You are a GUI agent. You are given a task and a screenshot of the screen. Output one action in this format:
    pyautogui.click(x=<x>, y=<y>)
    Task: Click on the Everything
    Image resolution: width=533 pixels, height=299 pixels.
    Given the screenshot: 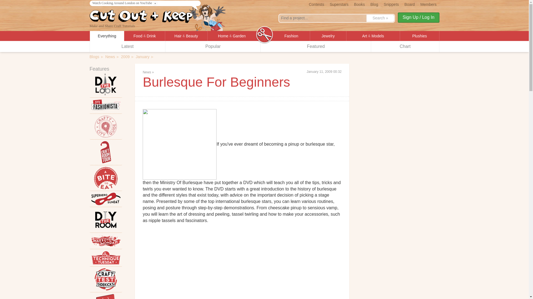 What is the action you would take?
    pyautogui.click(x=107, y=36)
    